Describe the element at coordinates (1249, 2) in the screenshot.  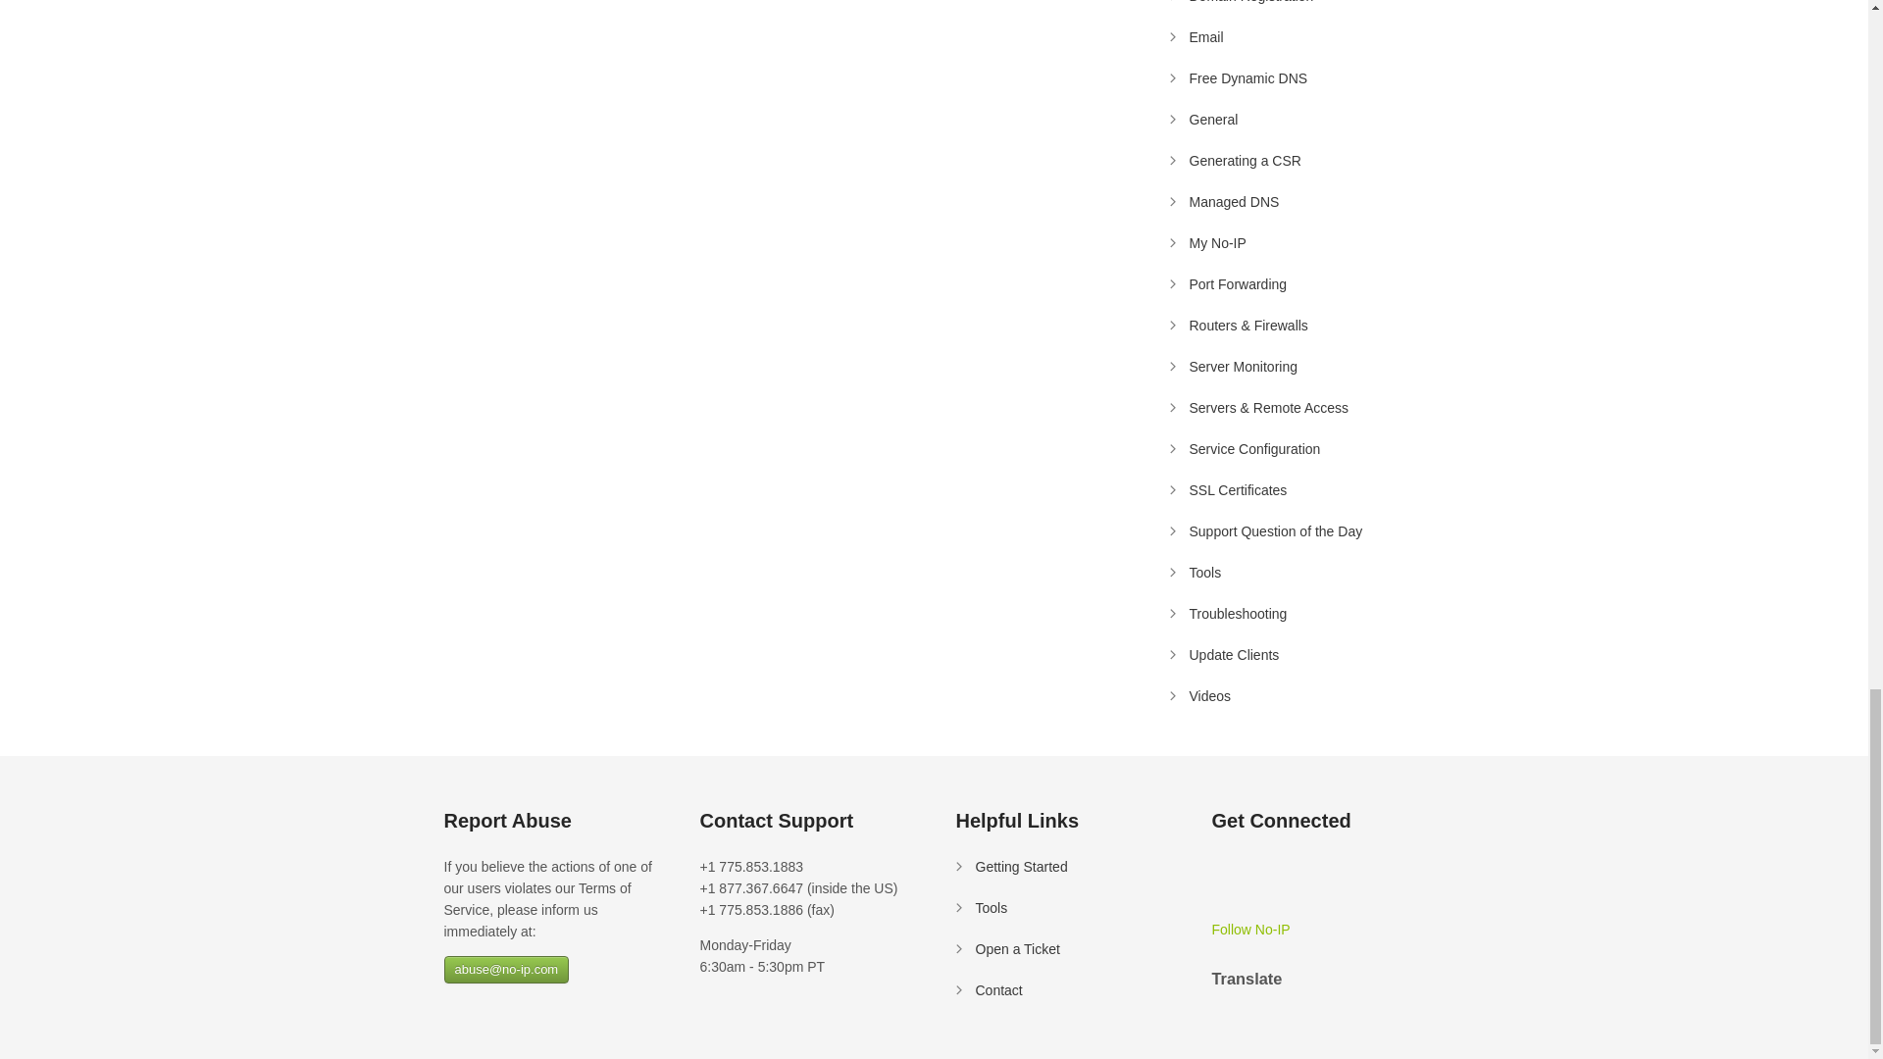
I see `View all posts filed under Domain Registration` at that location.